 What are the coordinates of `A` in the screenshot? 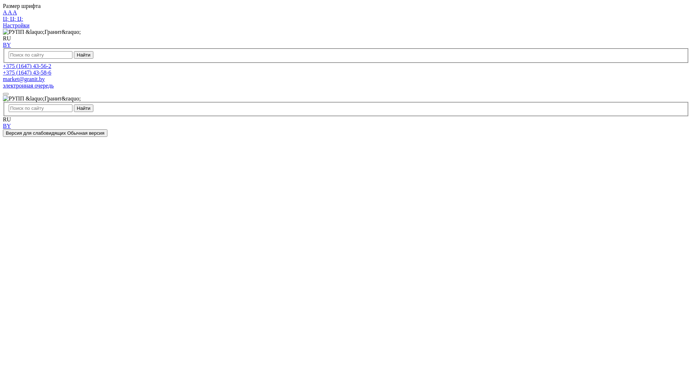 It's located at (10, 12).